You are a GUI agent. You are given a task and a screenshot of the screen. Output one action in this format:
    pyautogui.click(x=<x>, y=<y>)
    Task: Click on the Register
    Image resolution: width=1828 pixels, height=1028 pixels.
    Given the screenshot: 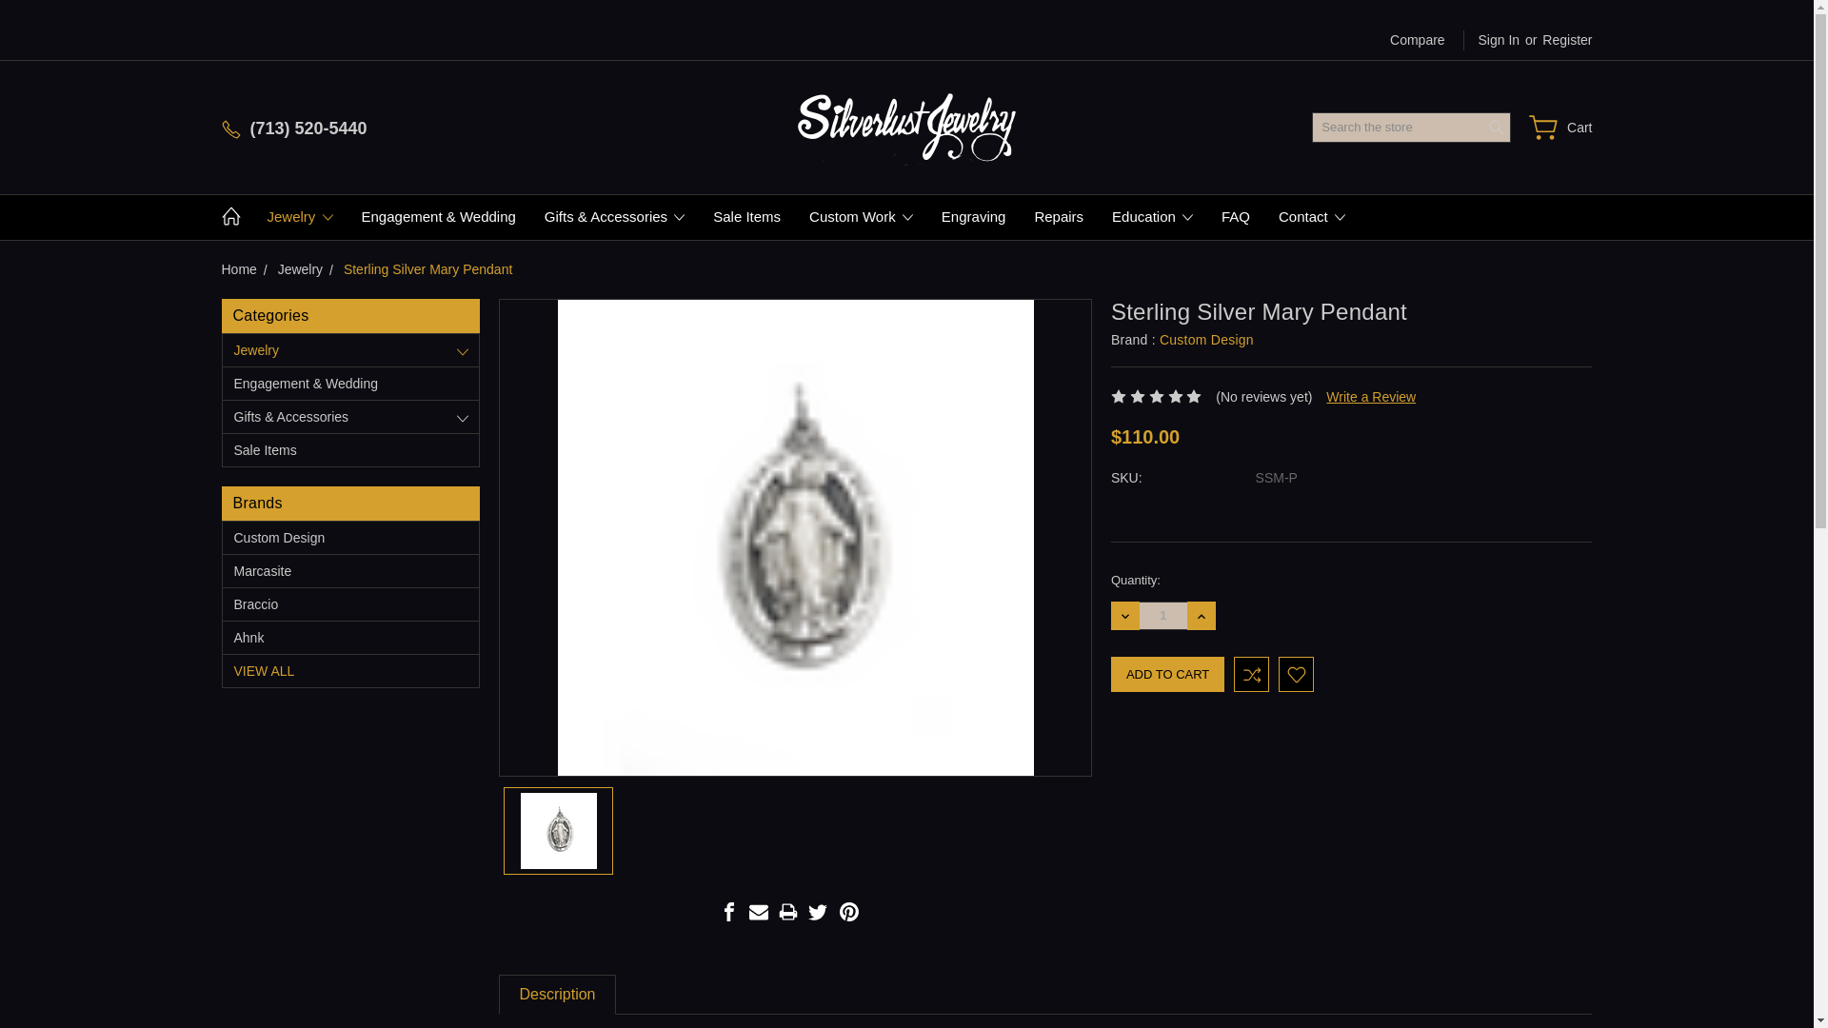 What is the action you would take?
    pyautogui.click(x=1567, y=40)
    